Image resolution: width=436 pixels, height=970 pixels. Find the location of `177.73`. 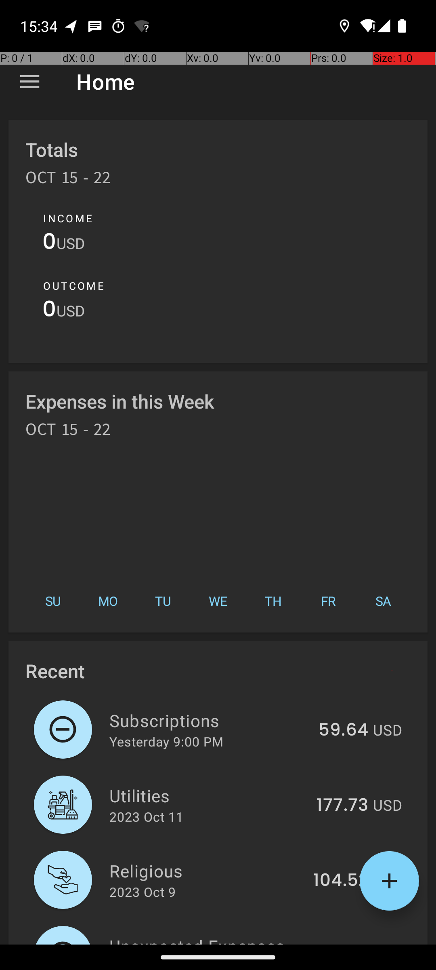

177.73 is located at coordinates (342, 806).